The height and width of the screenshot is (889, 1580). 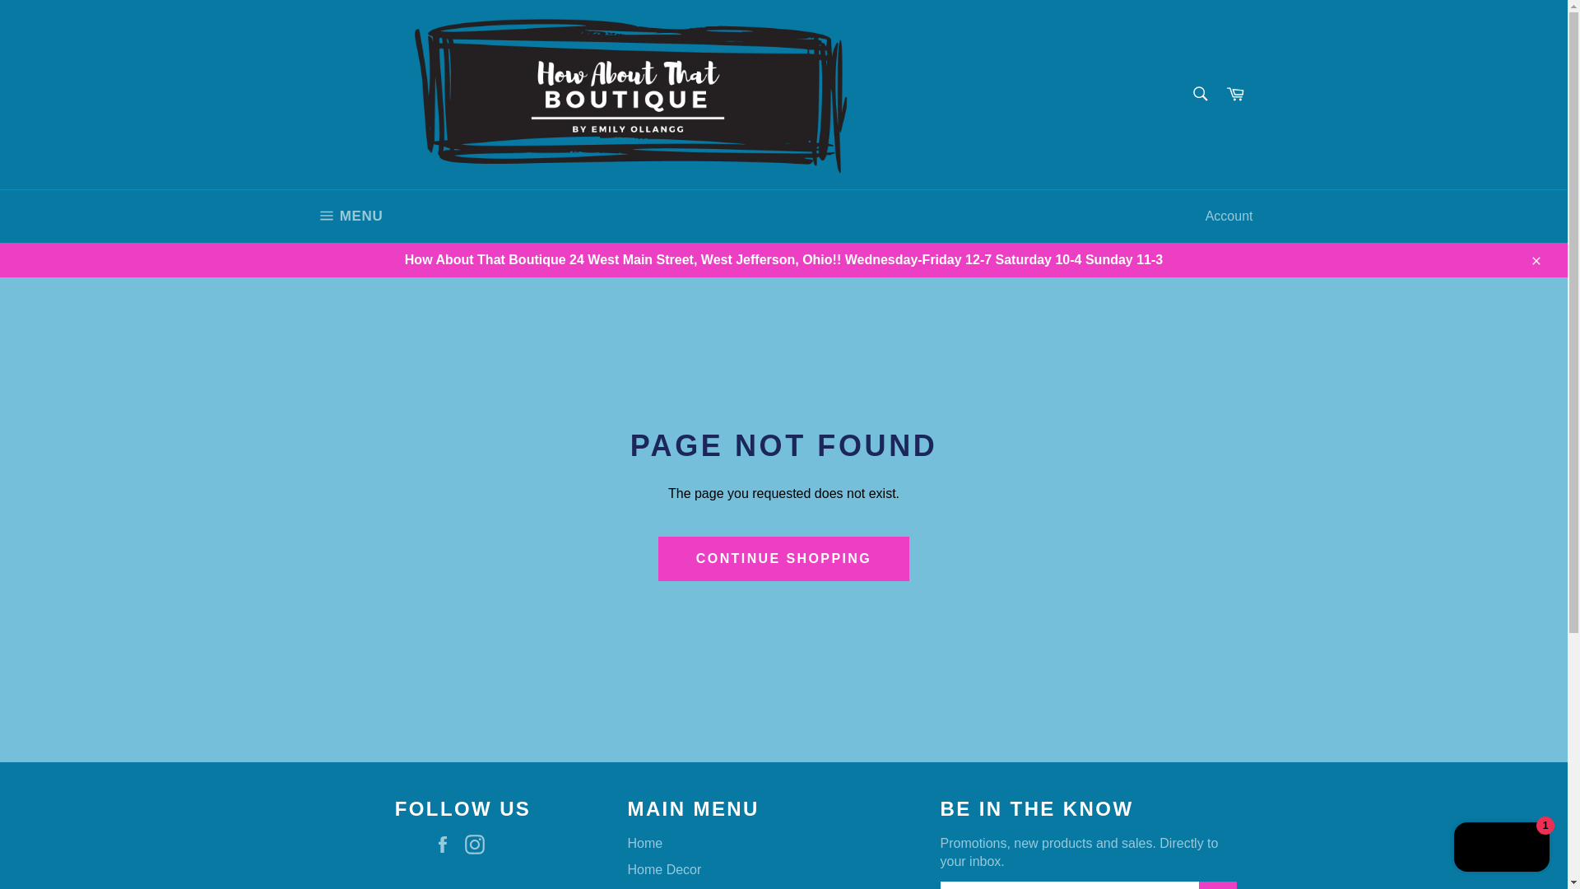 What do you see at coordinates (1235, 94) in the screenshot?
I see `HOW ABOUT THAT BOUTIQUE BY EMILY OLLANGG on Instagram` at bounding box center [1235, 94].